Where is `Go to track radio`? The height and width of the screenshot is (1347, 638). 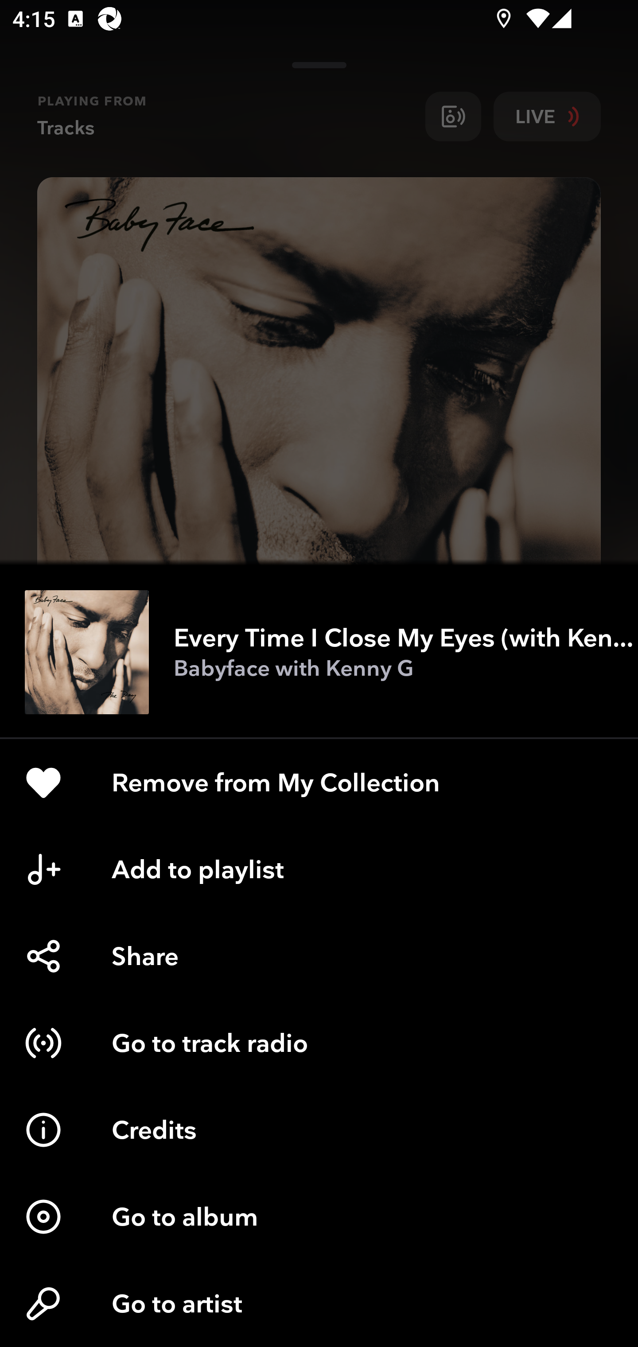
Go to track radio is located at coordinates (319, 1043).